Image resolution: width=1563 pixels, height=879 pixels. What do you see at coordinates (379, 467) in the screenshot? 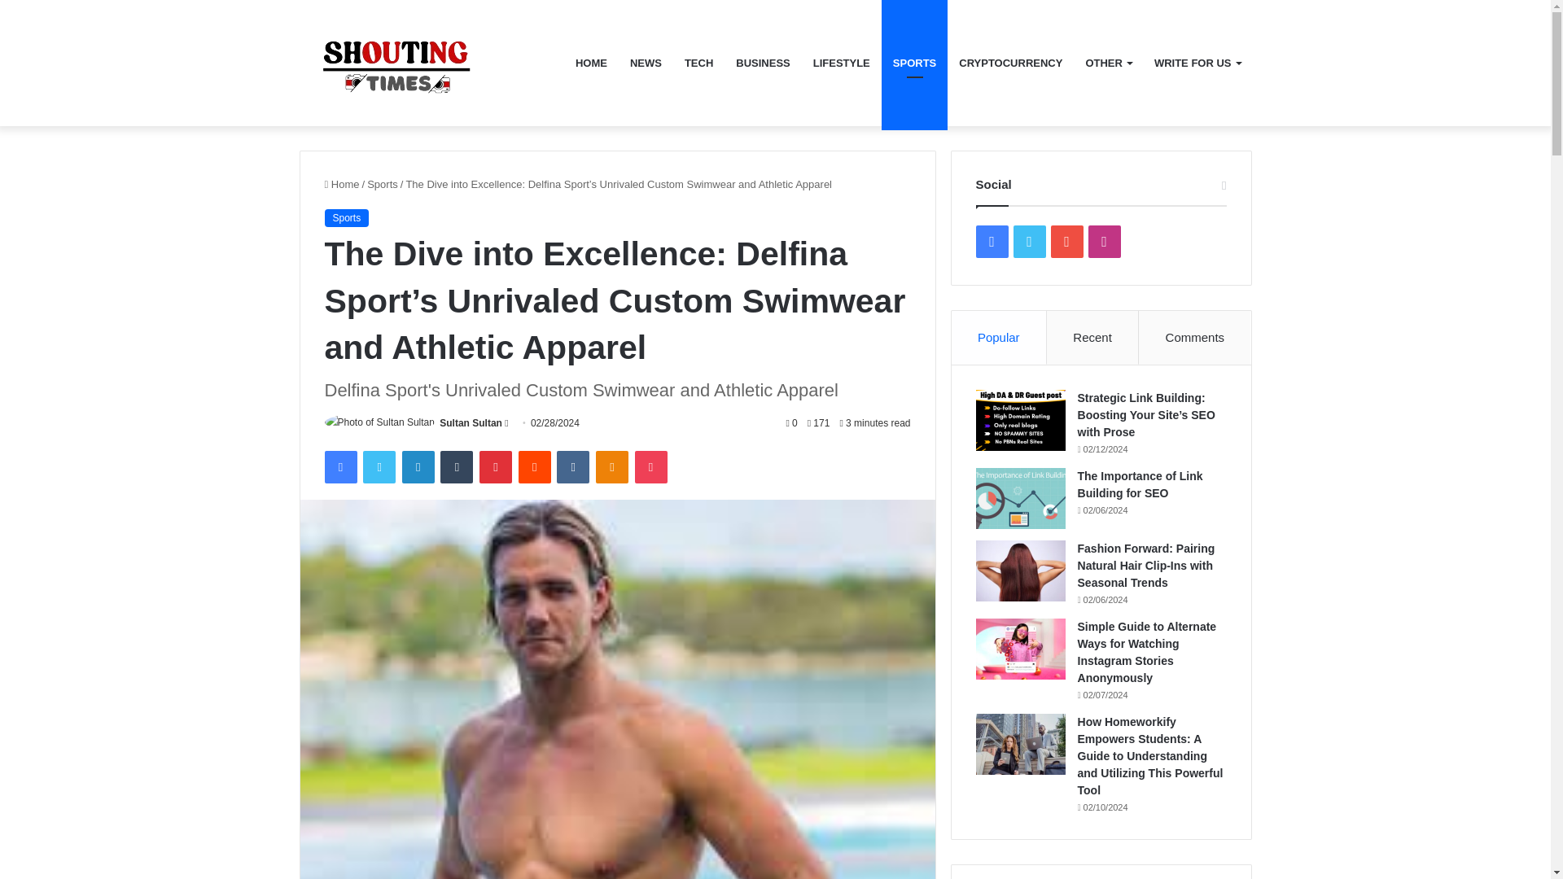
I see `Twitter` at bounding box center [379, 467].